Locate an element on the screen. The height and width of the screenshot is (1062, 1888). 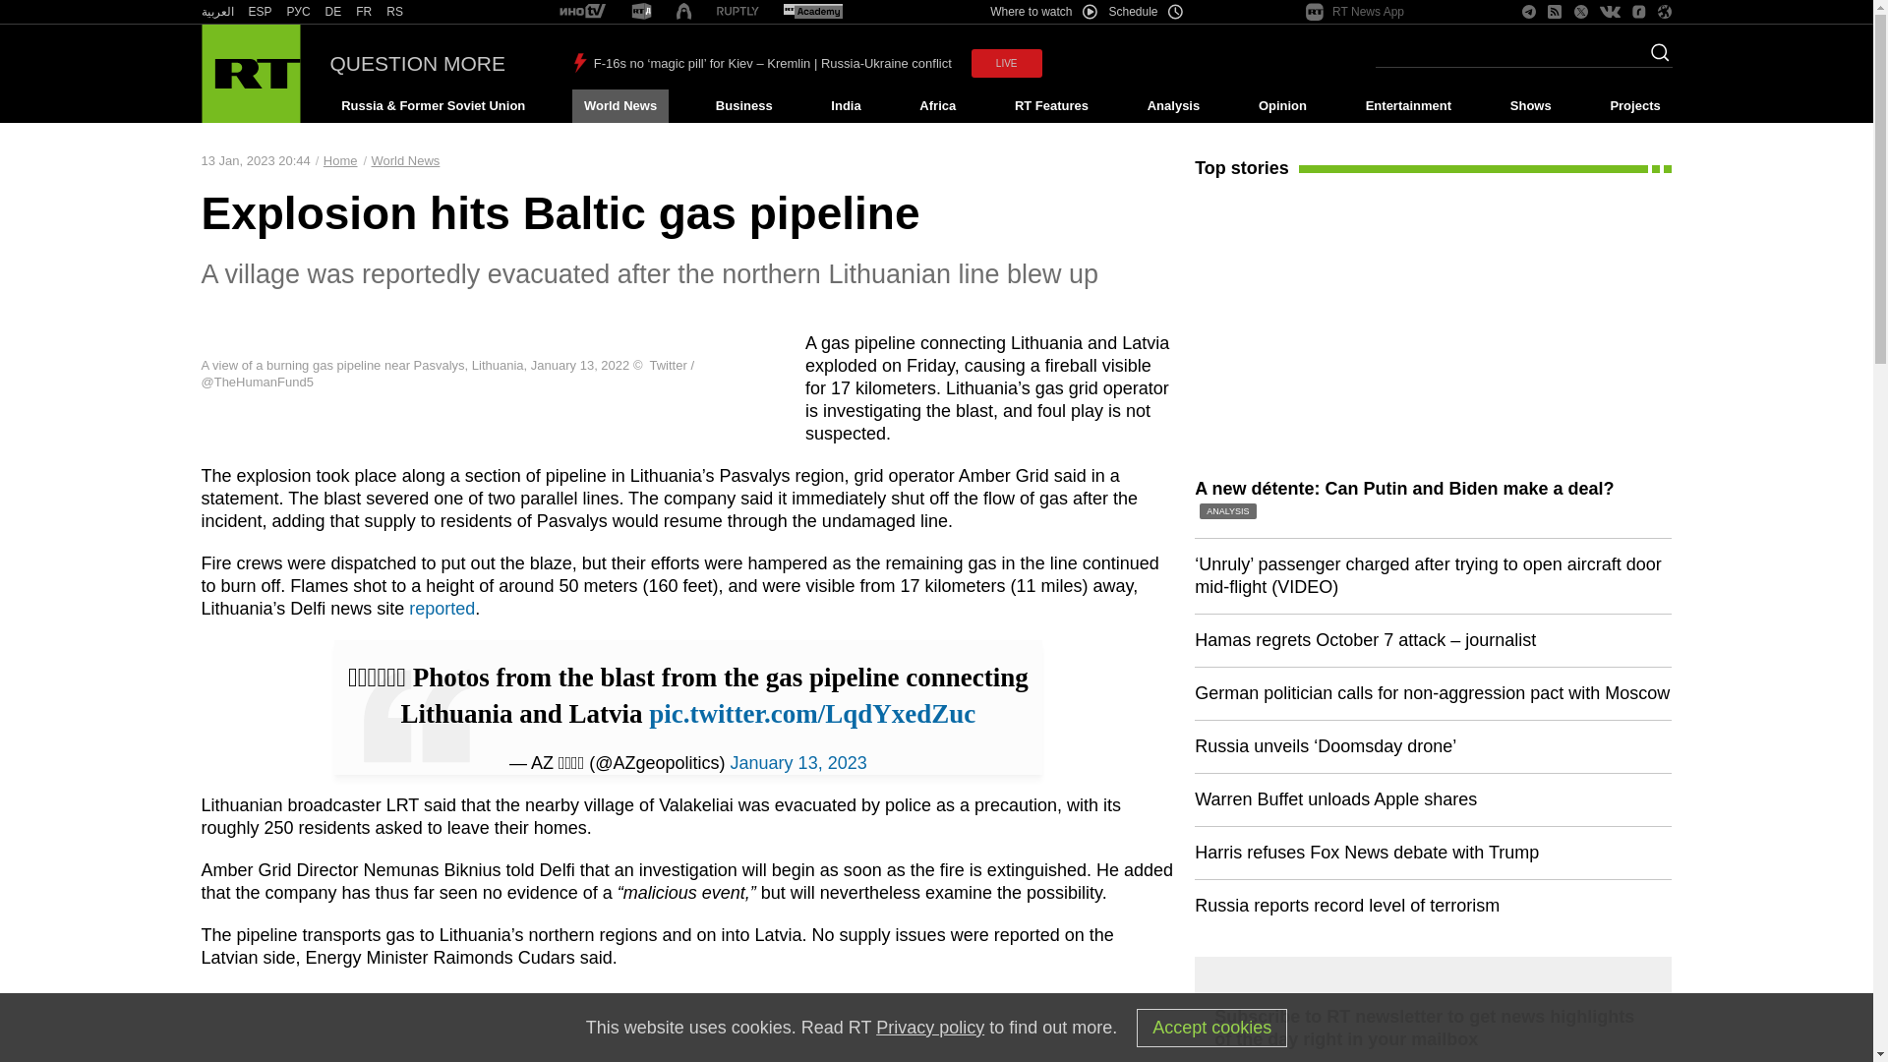
ESP is located at coordinates (260, 12).